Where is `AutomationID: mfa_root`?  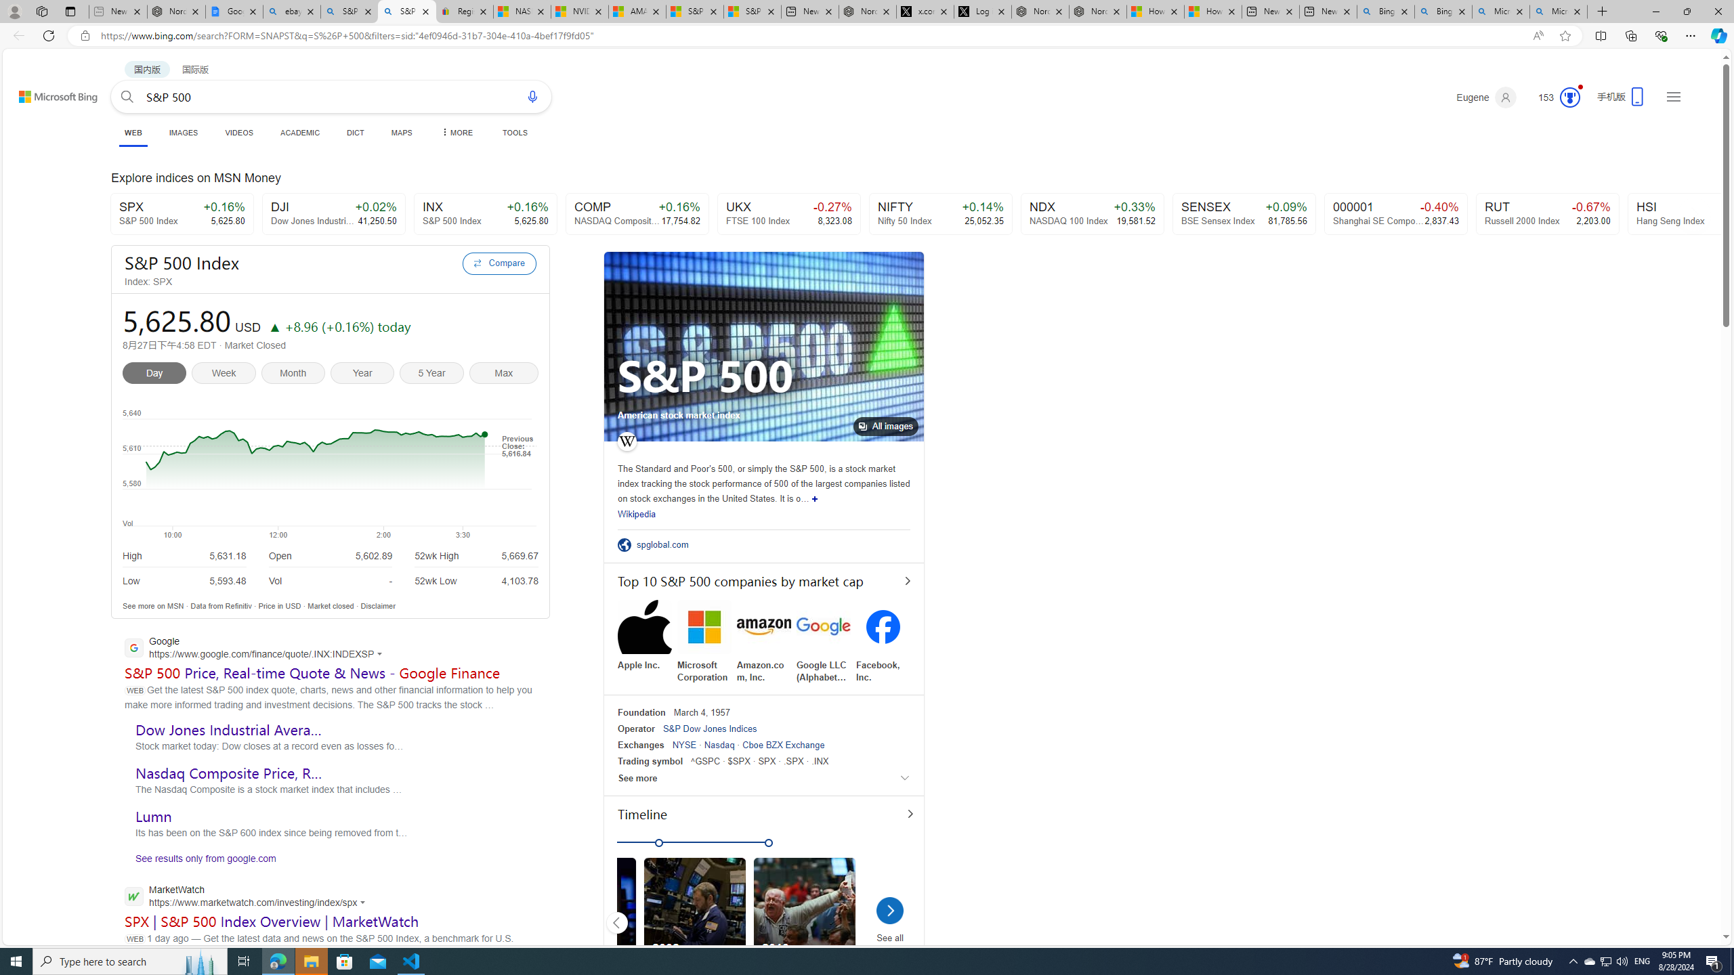
AutomationID: mfa_root is located at coordinates (1674, 896).